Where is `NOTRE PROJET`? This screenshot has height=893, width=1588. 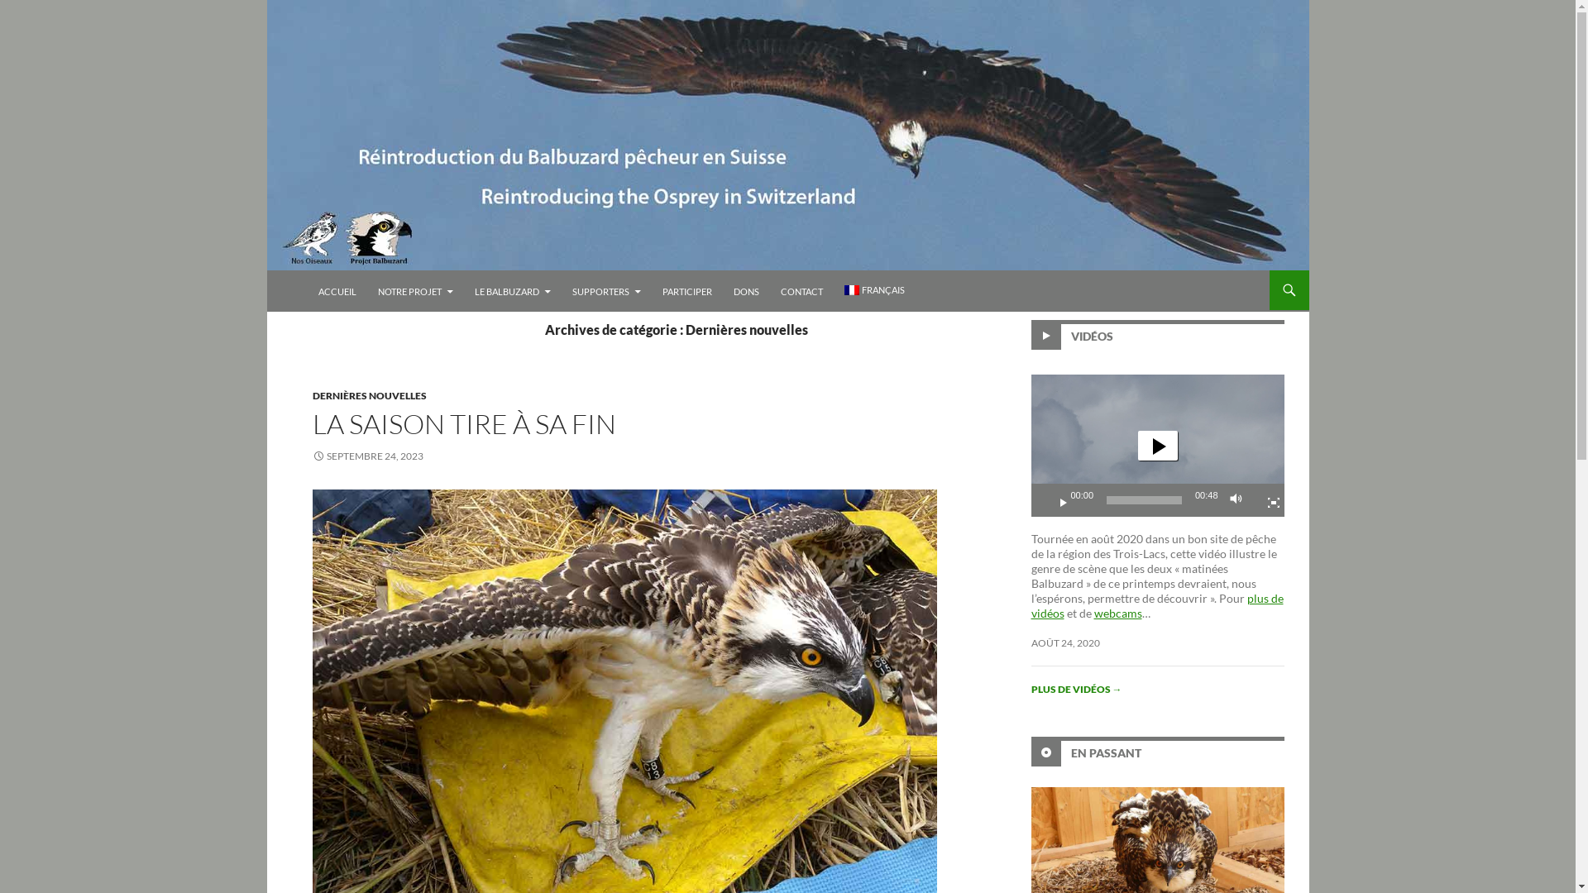
NOTRE PROJET is located at coordinates (415, 292).